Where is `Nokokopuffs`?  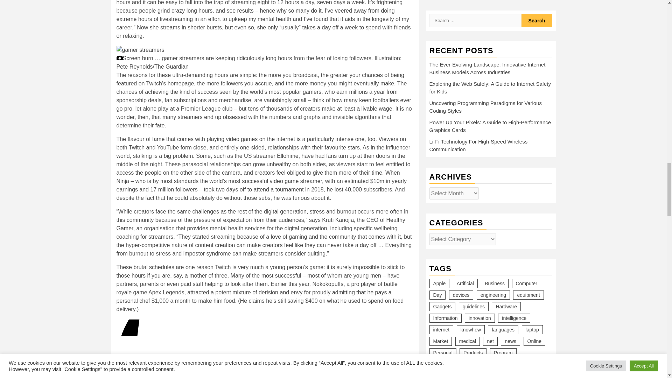 Nokokopuffs is located at coordinates (328, 284).